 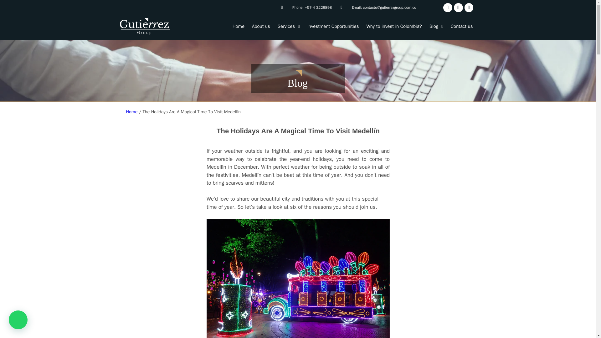 What do you see at coordinates (436, 26) in the screenshot?
I see `Blog` at bounding box center [436, 26].